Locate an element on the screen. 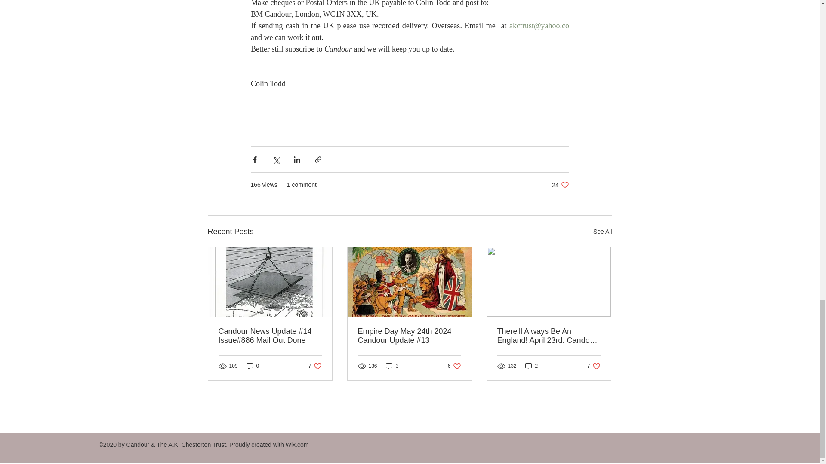 The image size is (826, 464). 3 is located at coordinates (315, 366).